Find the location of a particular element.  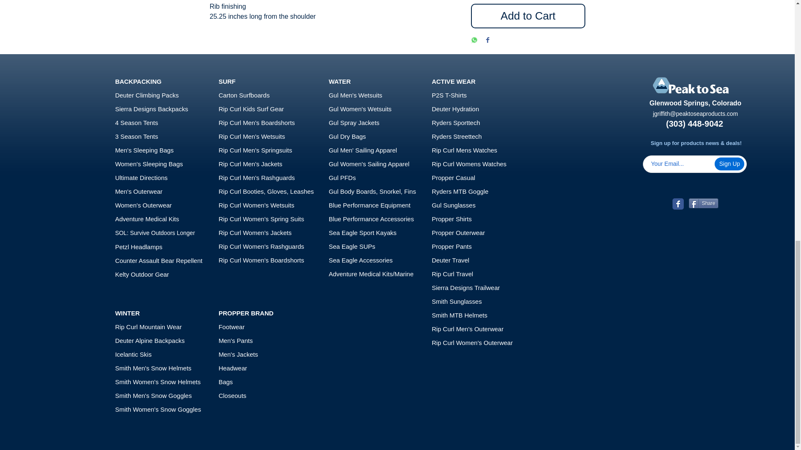

Share is located at coordinates (703, 203).